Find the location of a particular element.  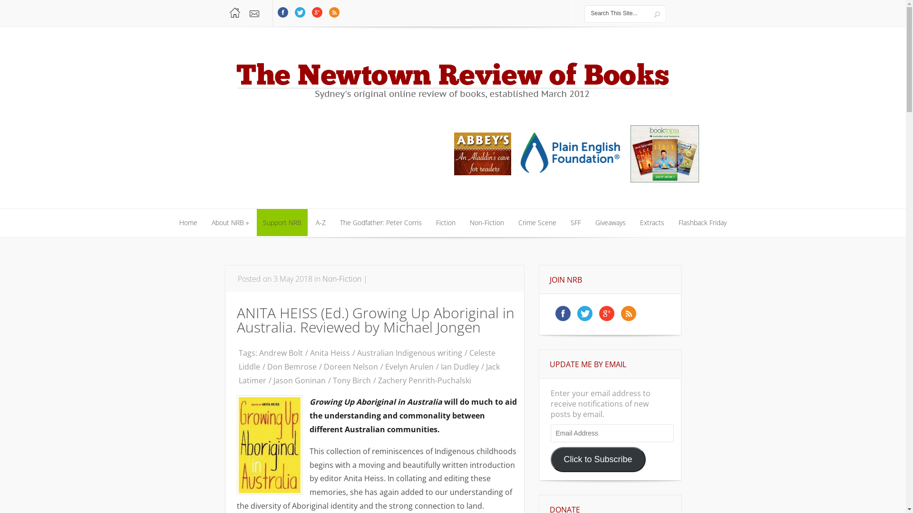

Jack Latimer is located at coordinates (369, 373).